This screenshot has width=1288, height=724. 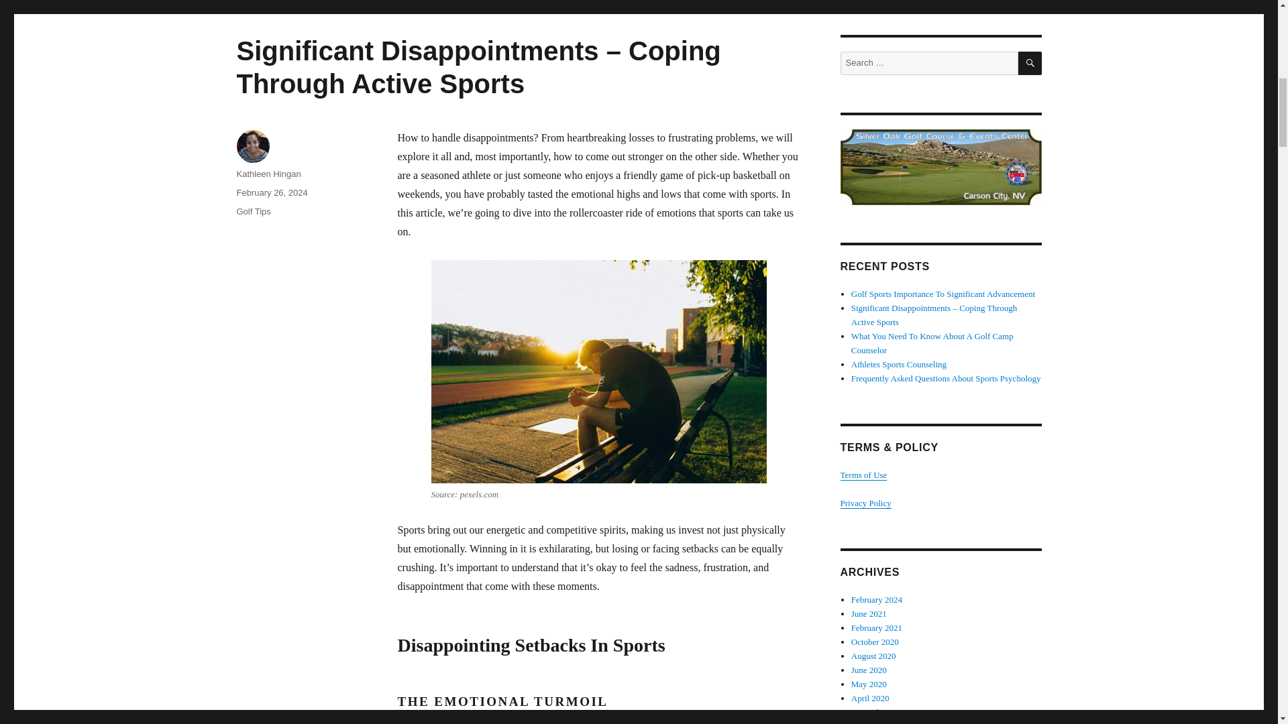 I want to click on May 2020, so click(x=869, y=684).